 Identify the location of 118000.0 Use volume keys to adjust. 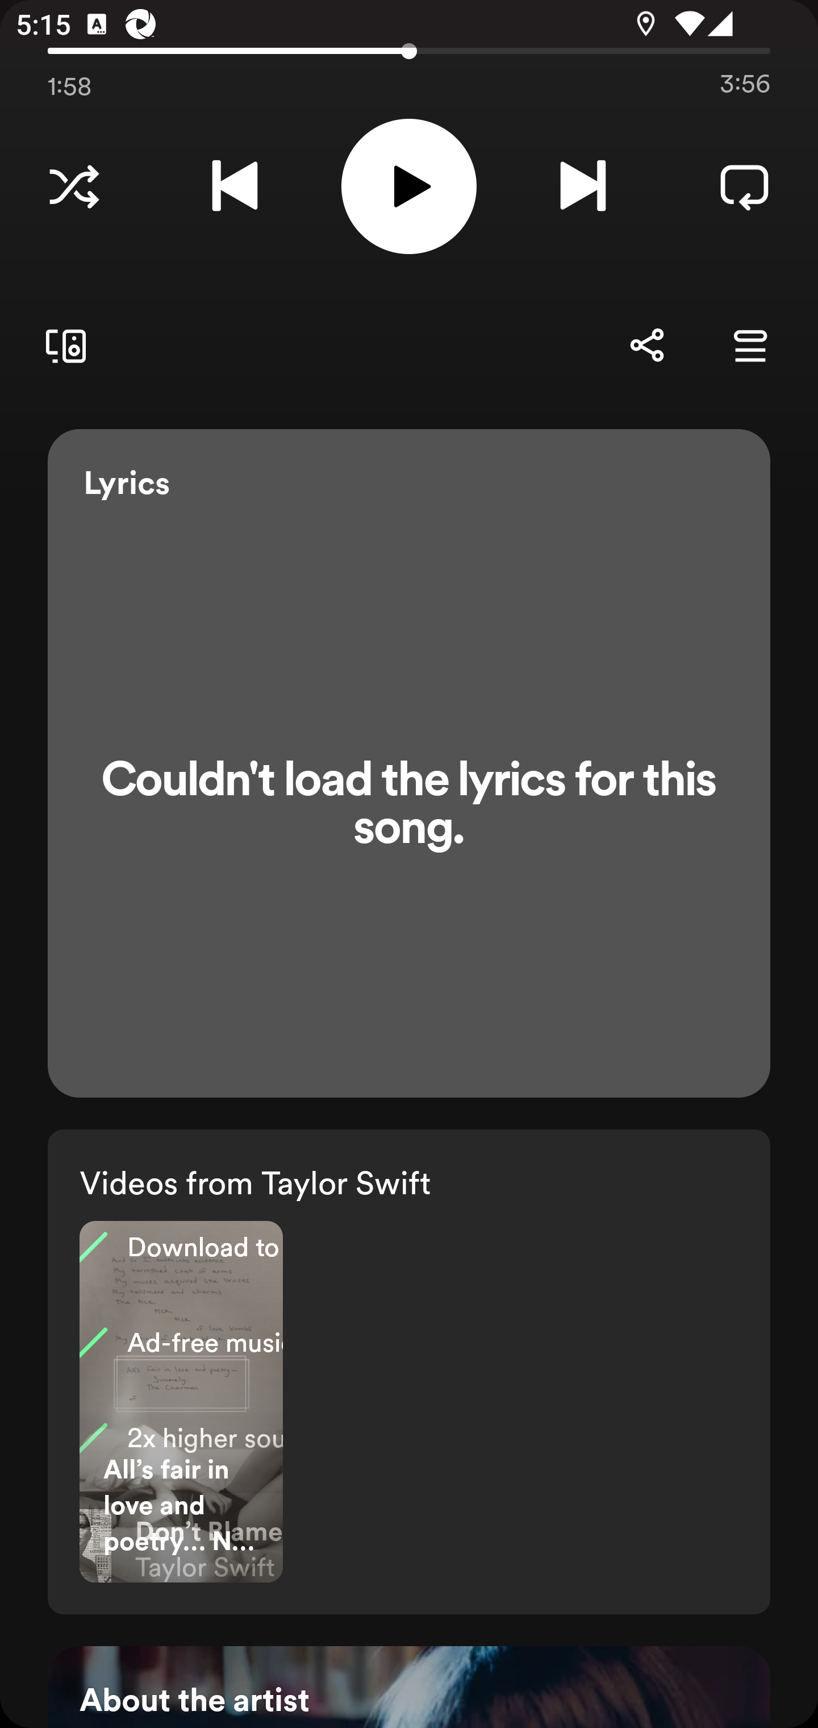
(409, 47).